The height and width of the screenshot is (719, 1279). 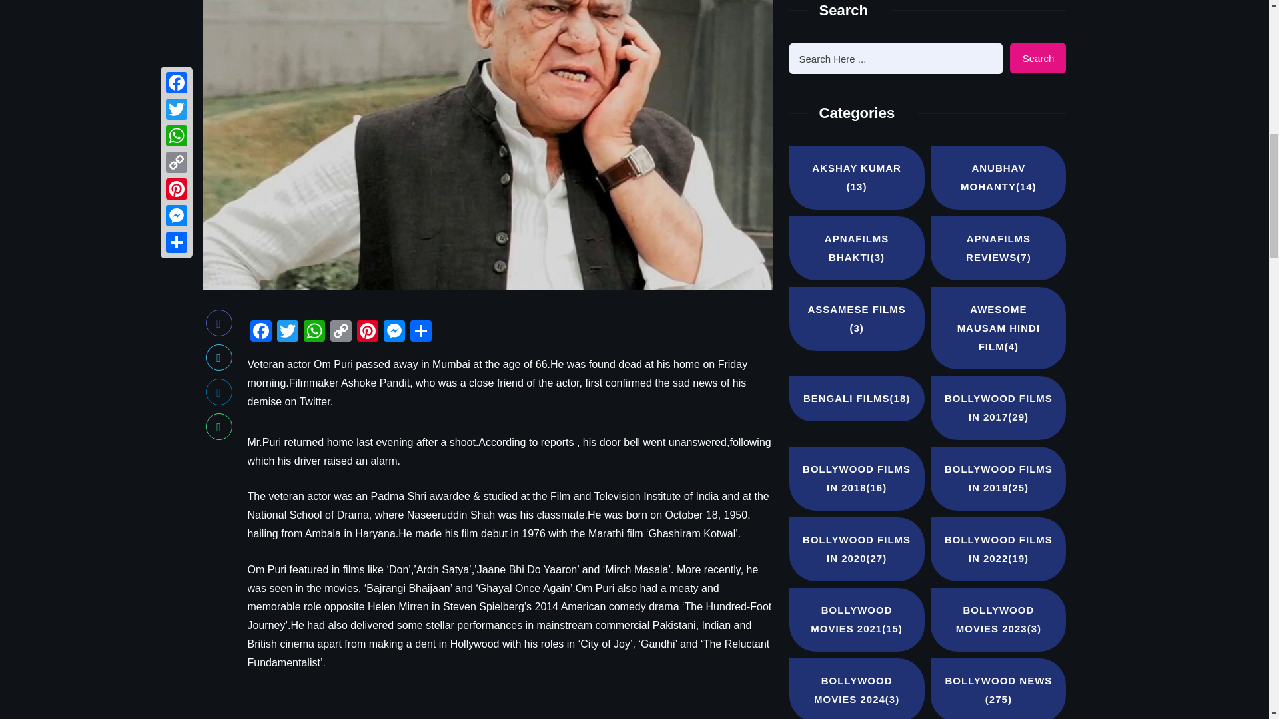 I want to click on Copy Link, so click(x=340, y=332).